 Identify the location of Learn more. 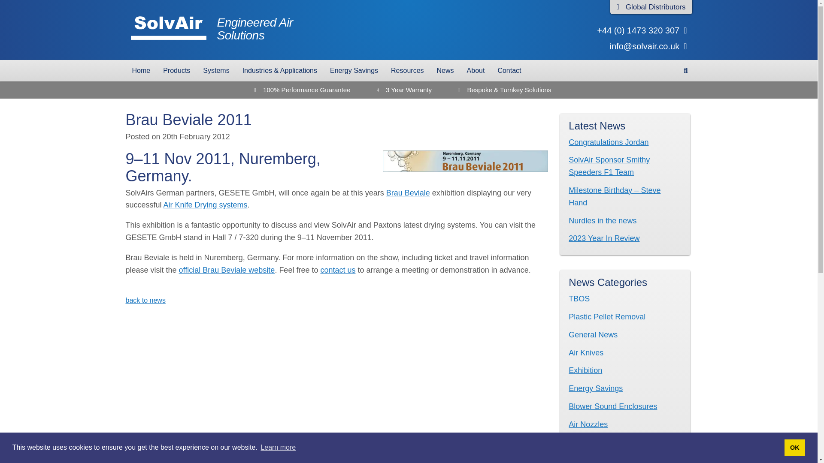
(651, 7).